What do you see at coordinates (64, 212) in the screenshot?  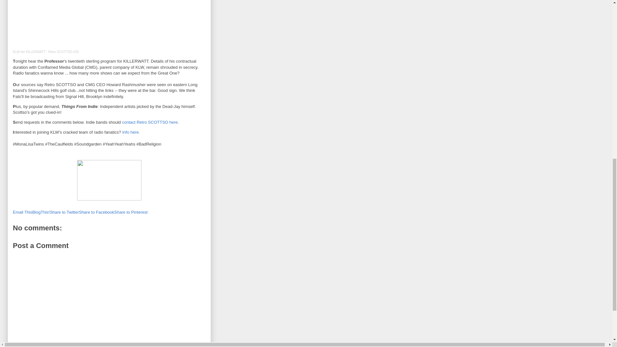 I see `Share to Twitter` at bounding box center [64, 212].